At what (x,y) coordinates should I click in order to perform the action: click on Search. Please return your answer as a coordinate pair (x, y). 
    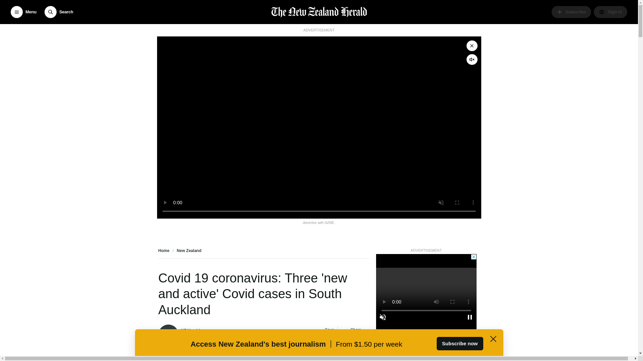
    Looking at the image, I should click on (59, 12).